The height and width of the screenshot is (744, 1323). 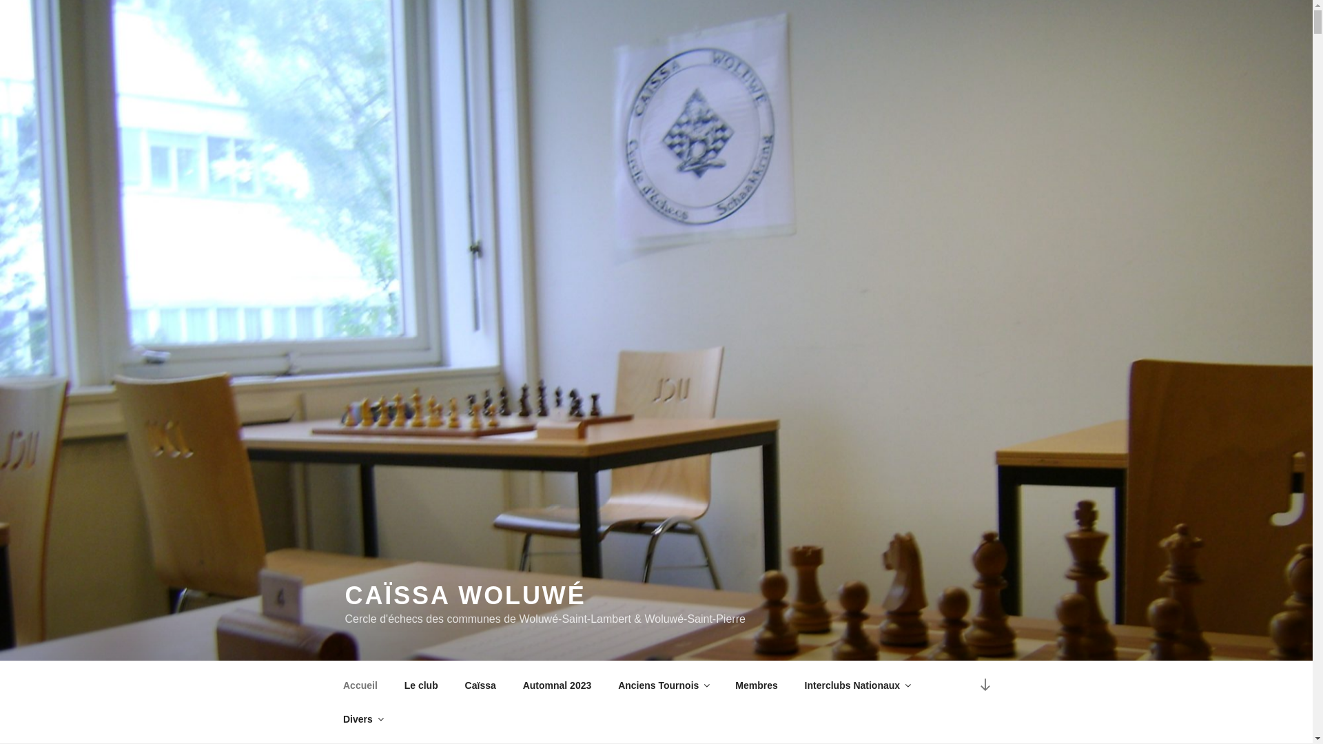 I want to click on Divers, so click(x=362, y=719).